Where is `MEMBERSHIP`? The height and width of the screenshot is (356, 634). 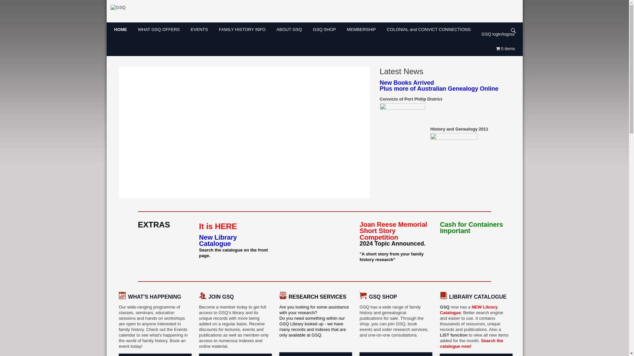
MEMBERSHIP is located at coordinates (363, 30).